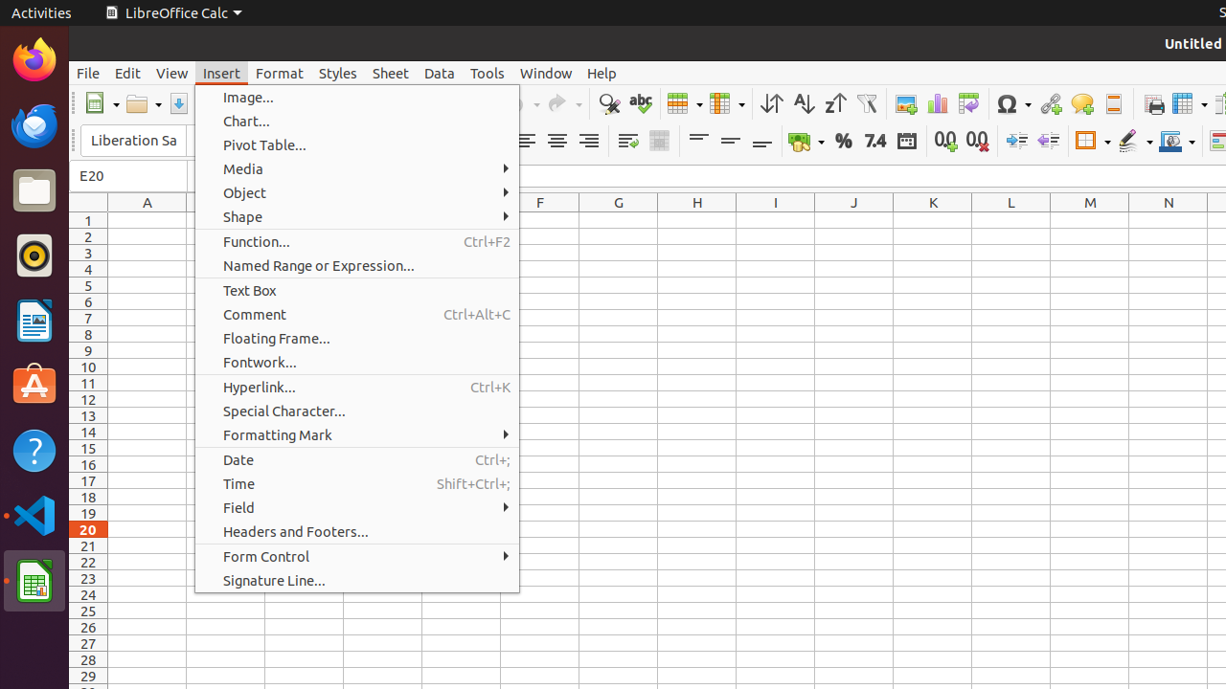 The image size is (1226, 689). I want to click on Currency, so click(806, 142).